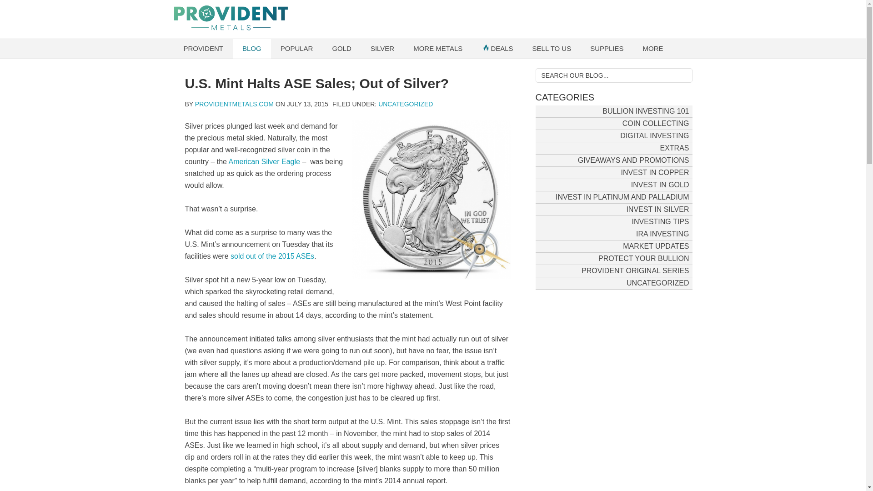 The width and height of the screenshot is (873, 491). I want to click on INVEST IN PLATINUM AND PALLADIUM, so click(622, 196).